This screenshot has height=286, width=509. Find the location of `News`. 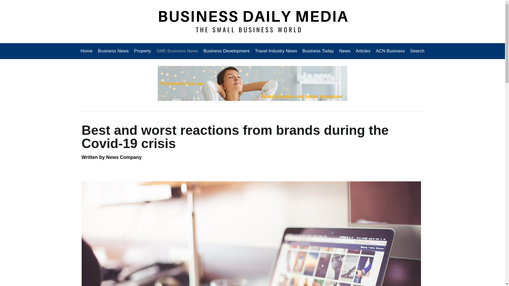

News is located at coordinates (345, 51).